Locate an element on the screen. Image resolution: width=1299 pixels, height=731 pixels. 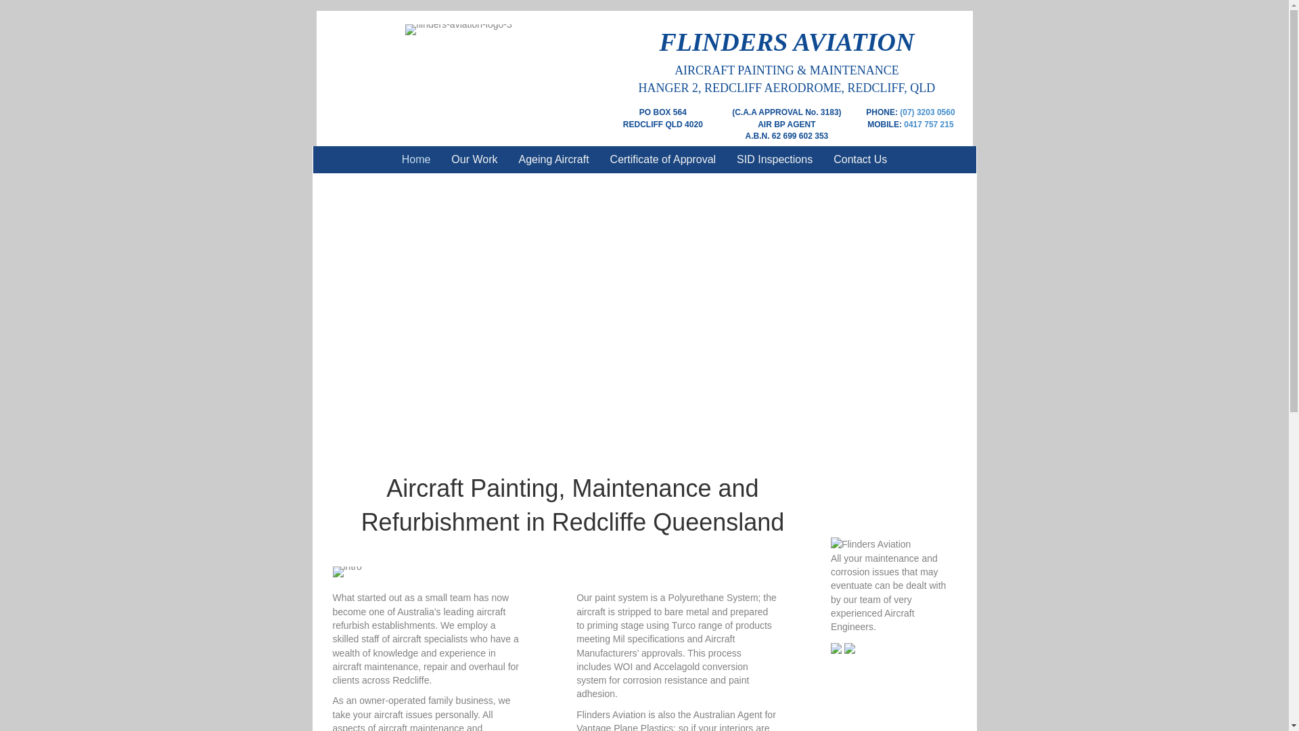
intro is located at coordinates (347, 572).